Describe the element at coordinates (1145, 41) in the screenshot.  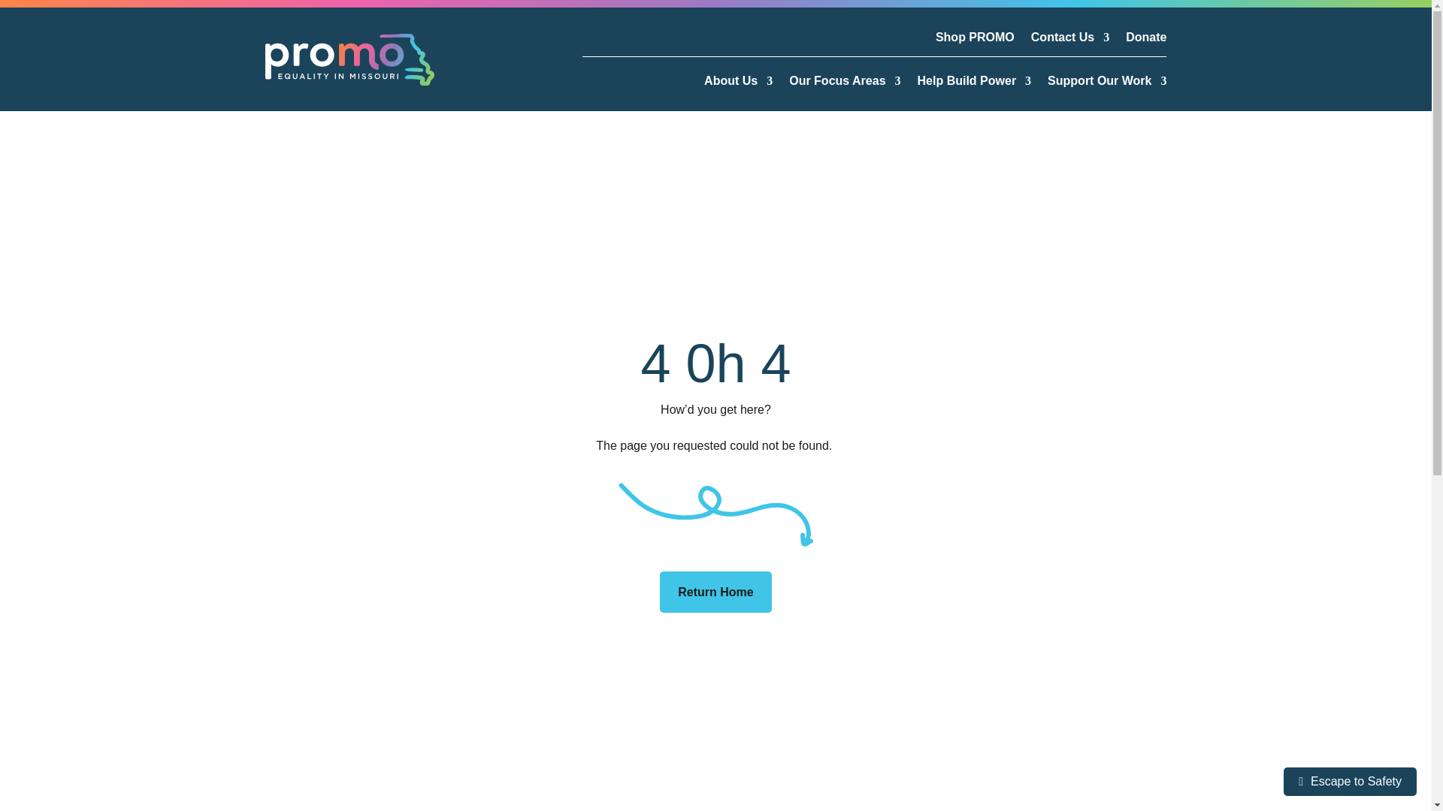
I see `Donate` at that location.